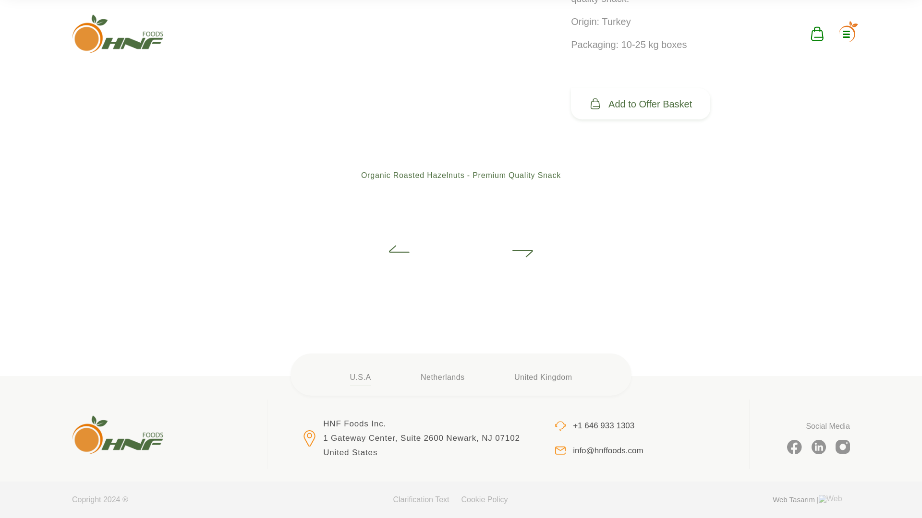  Describe the element at coordinates (421, 499) in the screenshot. I see `Clarification Text` at that location.